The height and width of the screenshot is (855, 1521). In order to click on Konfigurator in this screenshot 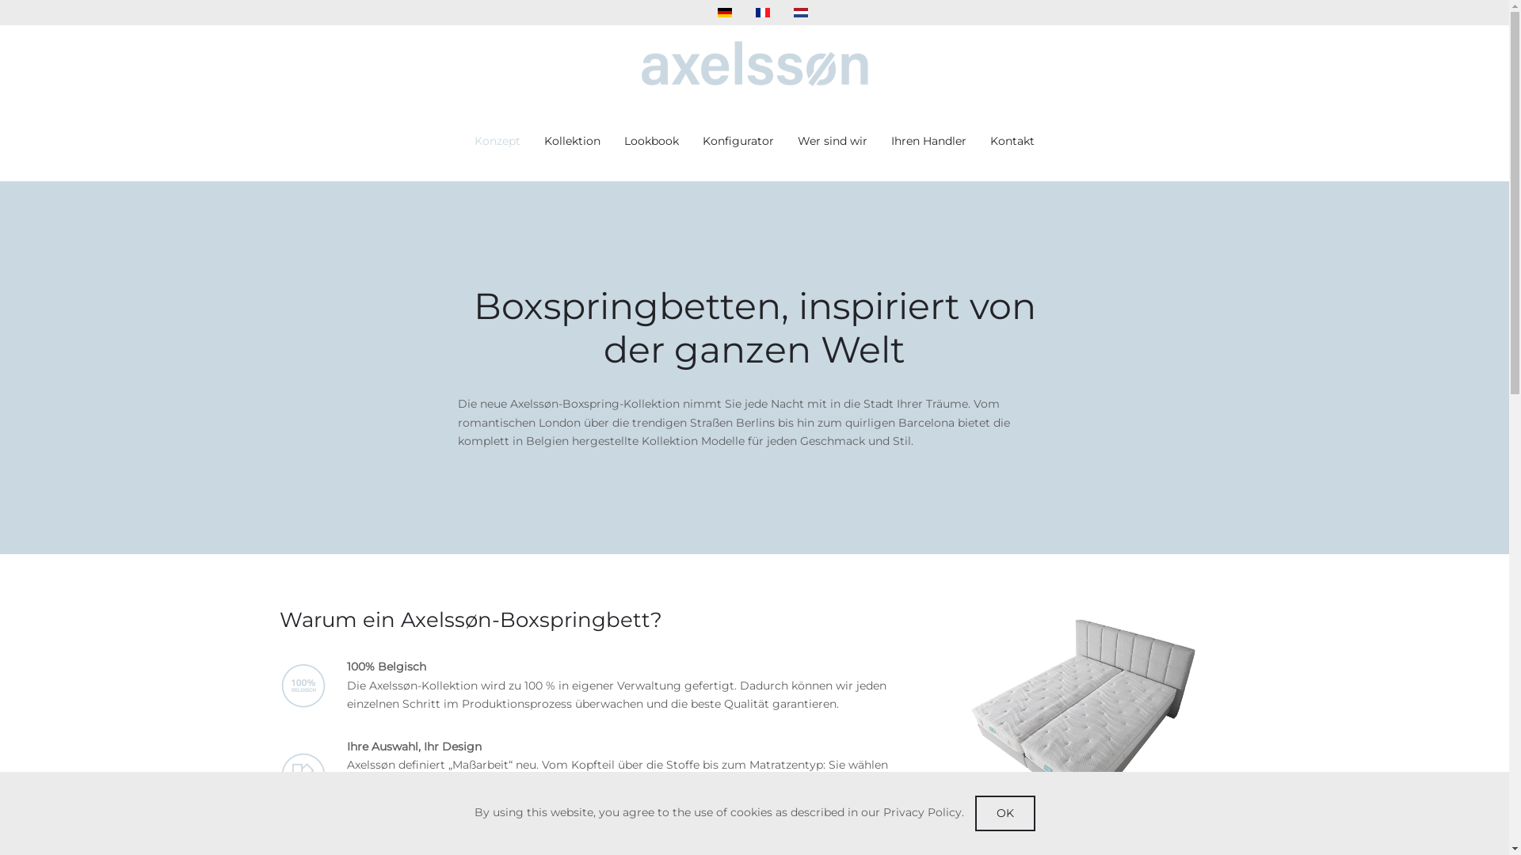, I will do `click(738, 142)`.